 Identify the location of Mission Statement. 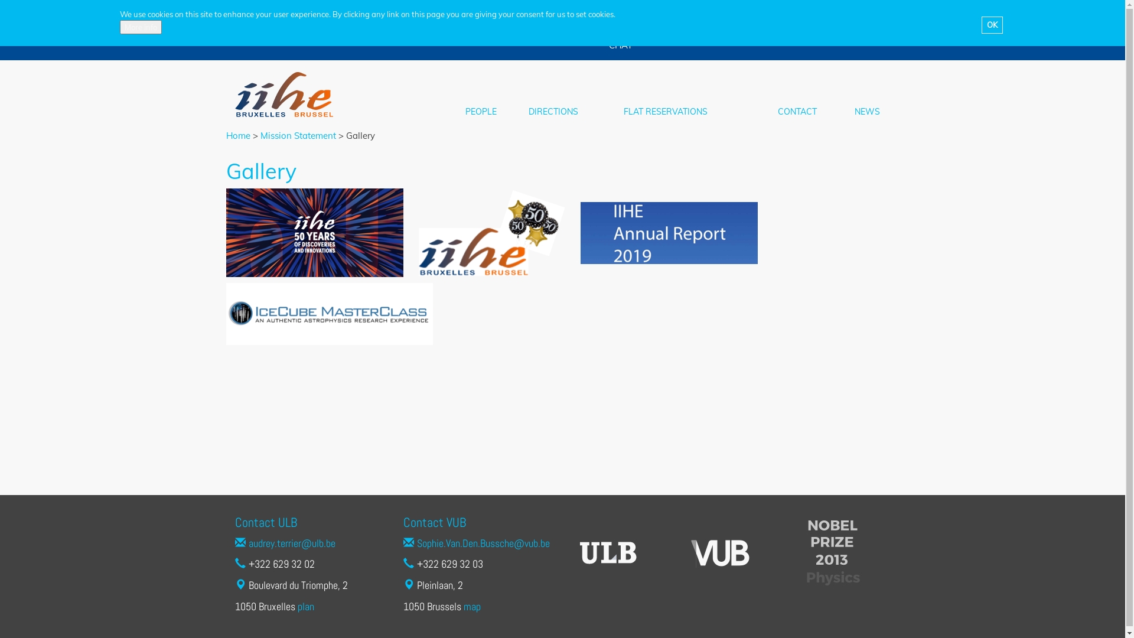
(298, 136).